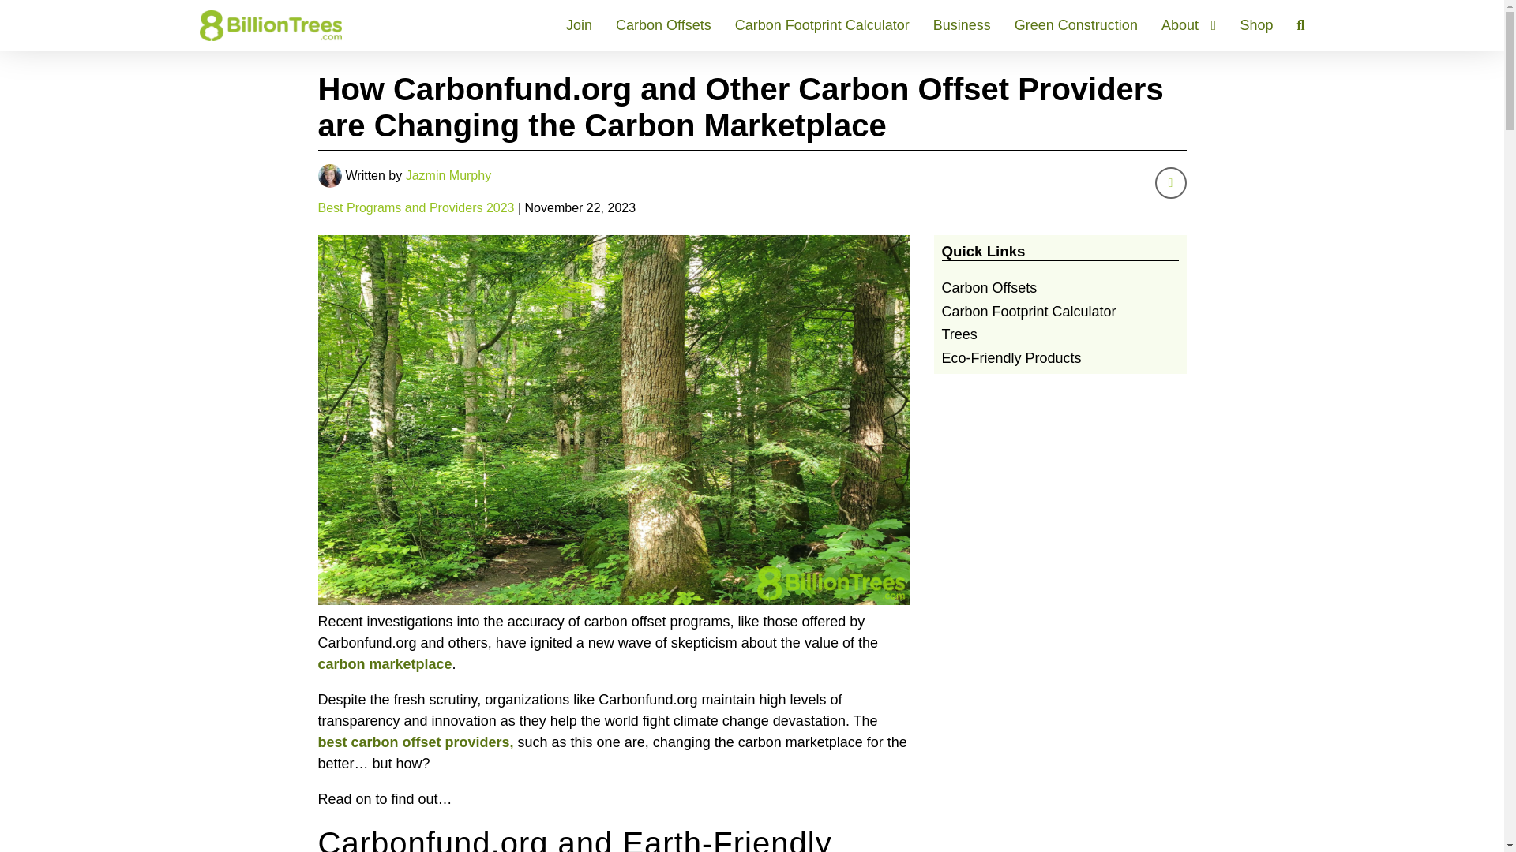 The image size is (1516, 852). Describe the element at coordinates (448, 175) in the screenshot. I see `Jazmin Murphy` at that location.